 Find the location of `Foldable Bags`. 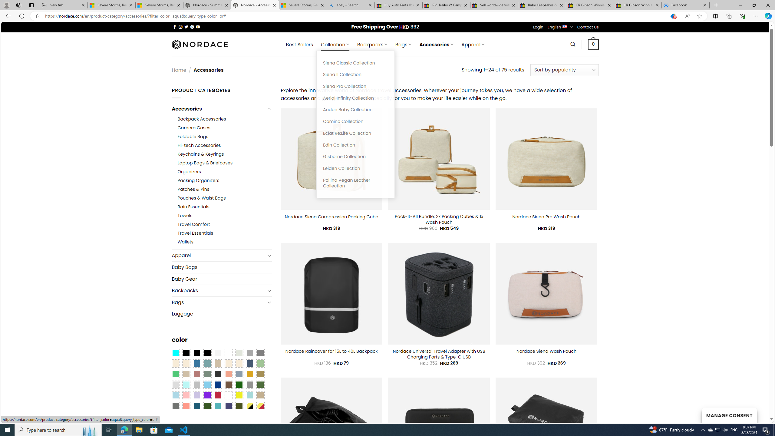

Foldable Bags is located at coordinates (225, 137).